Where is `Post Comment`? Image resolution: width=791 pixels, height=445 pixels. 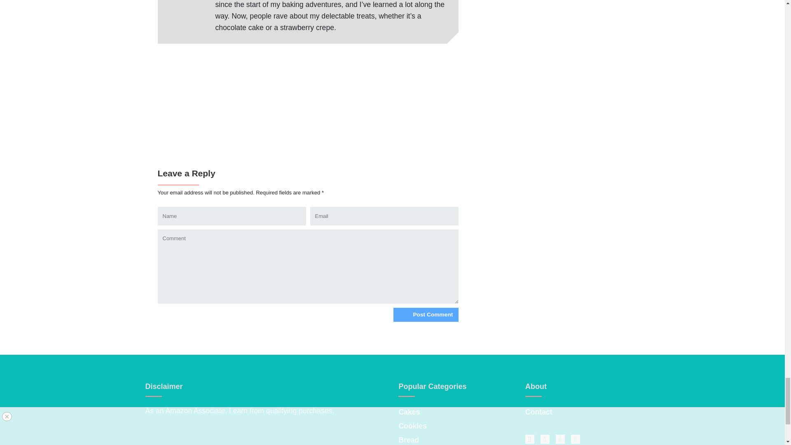 Post Comment is located at coordinates (425, 315).